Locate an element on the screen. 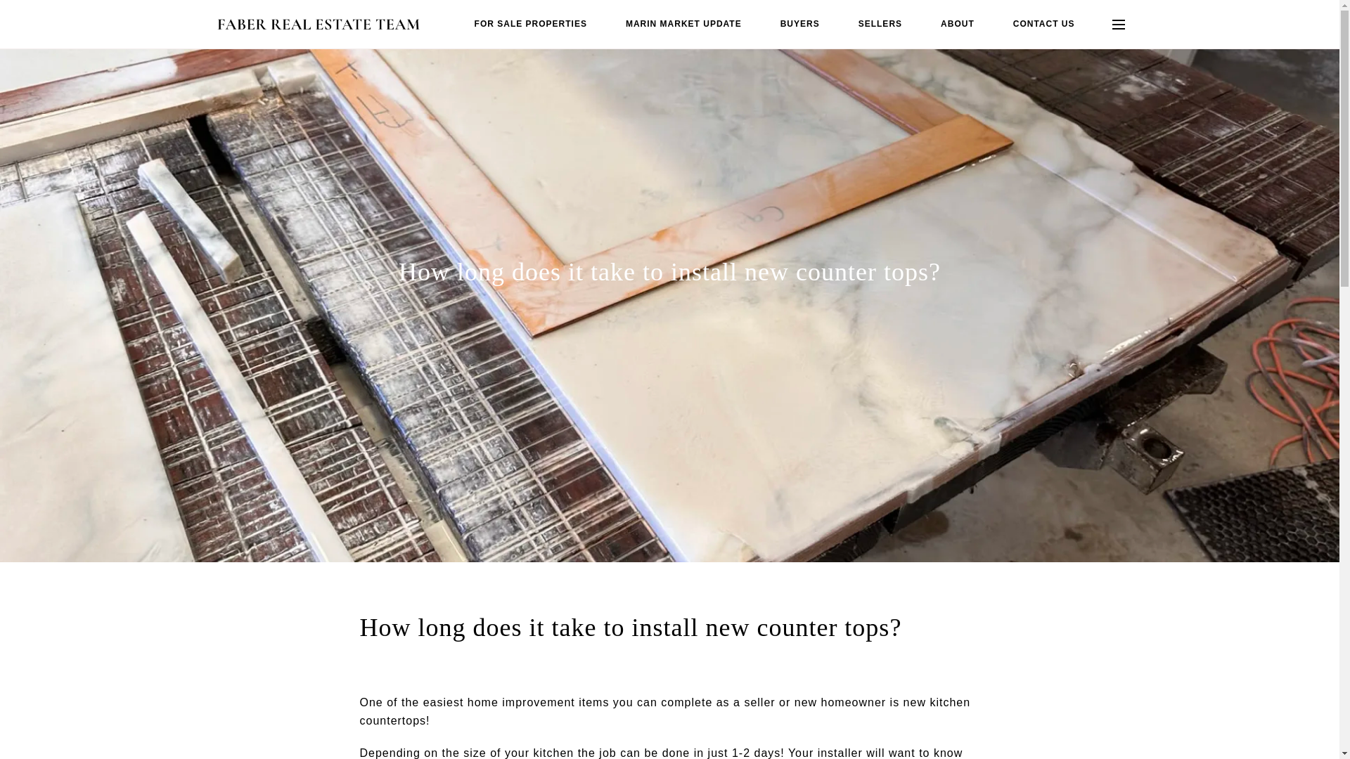  SELLERS is located at coordinates (880, 24).